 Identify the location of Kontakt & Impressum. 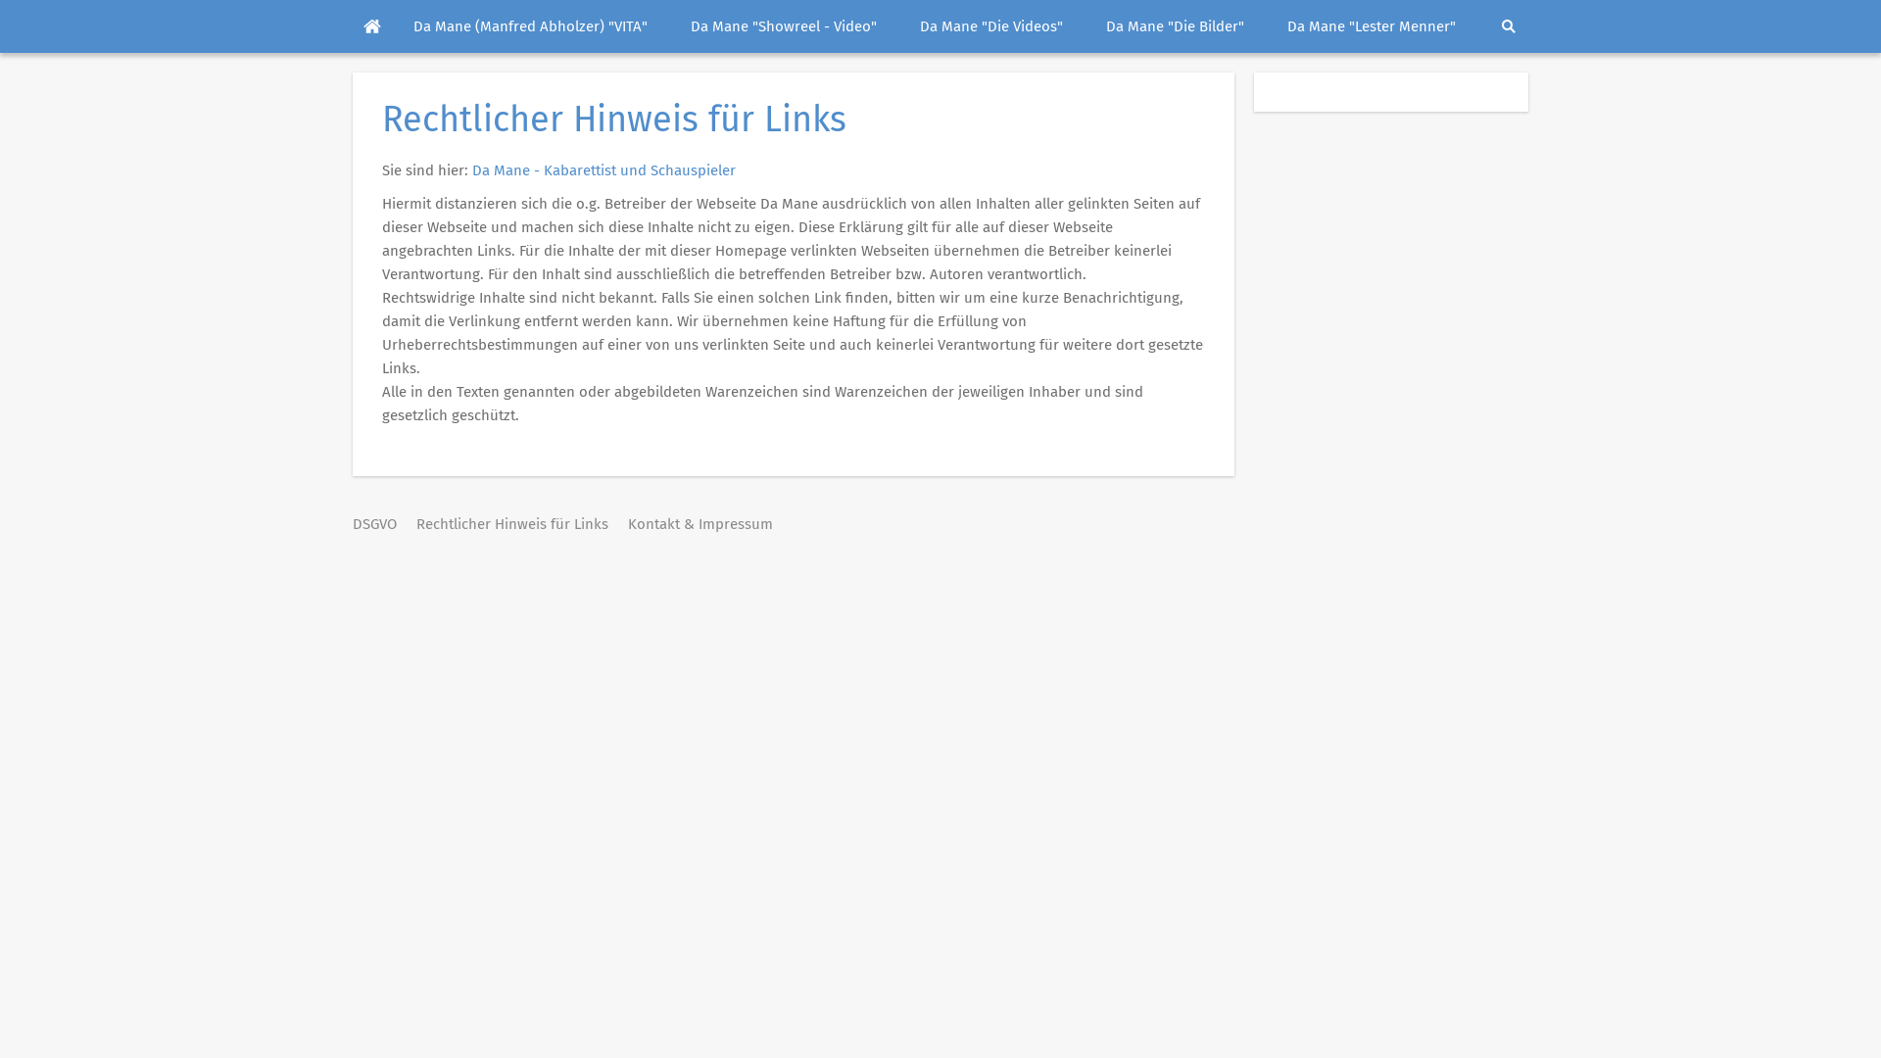
(700, 524).